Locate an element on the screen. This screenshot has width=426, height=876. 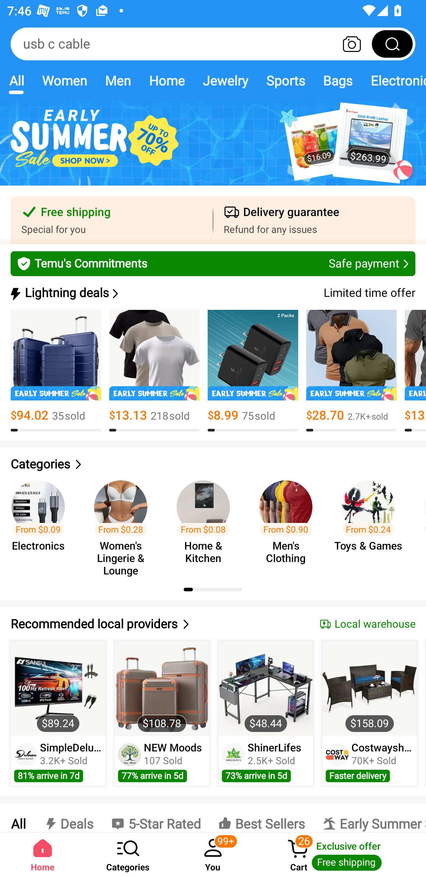
$94.02 35￼sold 8.0 is located at coordinates (56, 371).